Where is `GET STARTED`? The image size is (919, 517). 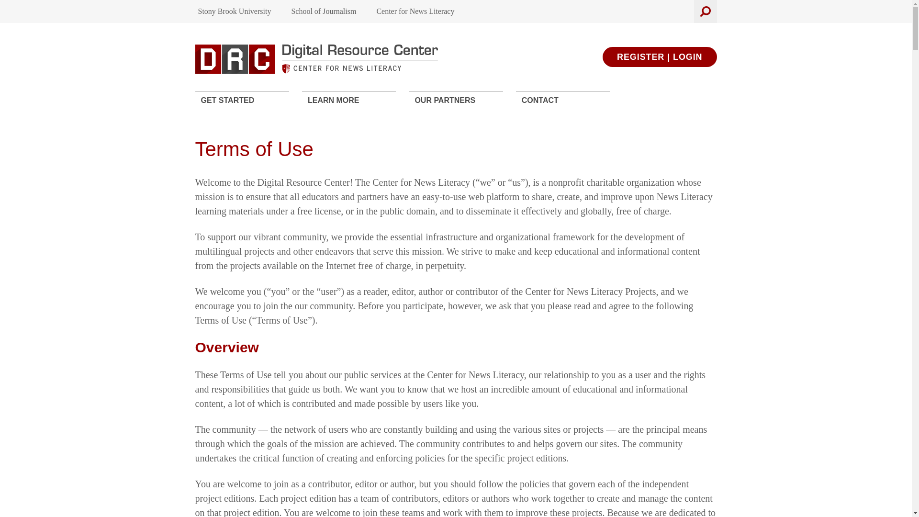
GET STARTED is located at coordinates (242, 100).